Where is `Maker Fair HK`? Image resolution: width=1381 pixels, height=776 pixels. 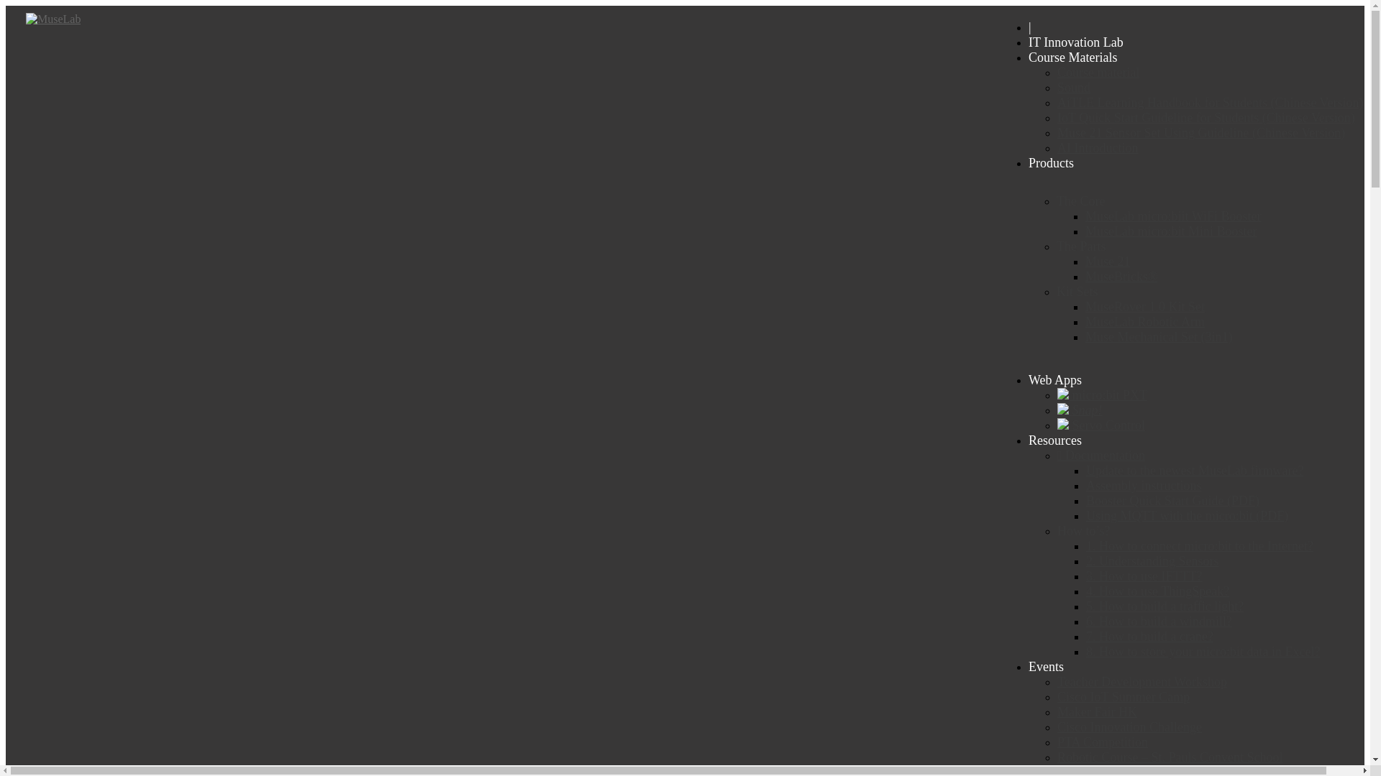 Maker Fair HK is located at coordinates (1098, 712).